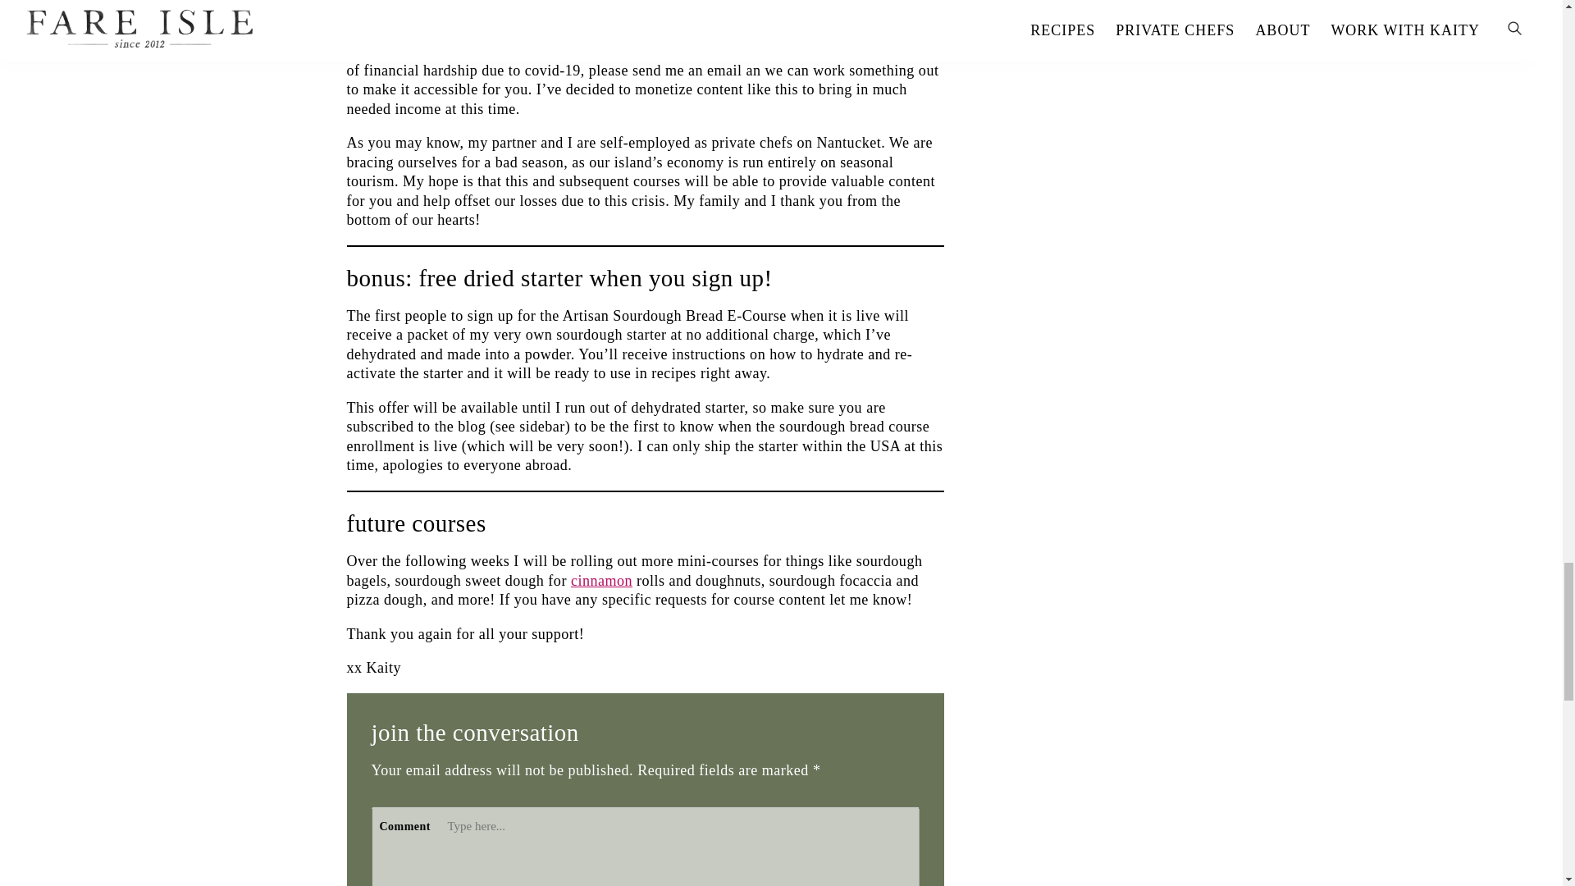  I want to click on cinnamon, so click(601, 581).